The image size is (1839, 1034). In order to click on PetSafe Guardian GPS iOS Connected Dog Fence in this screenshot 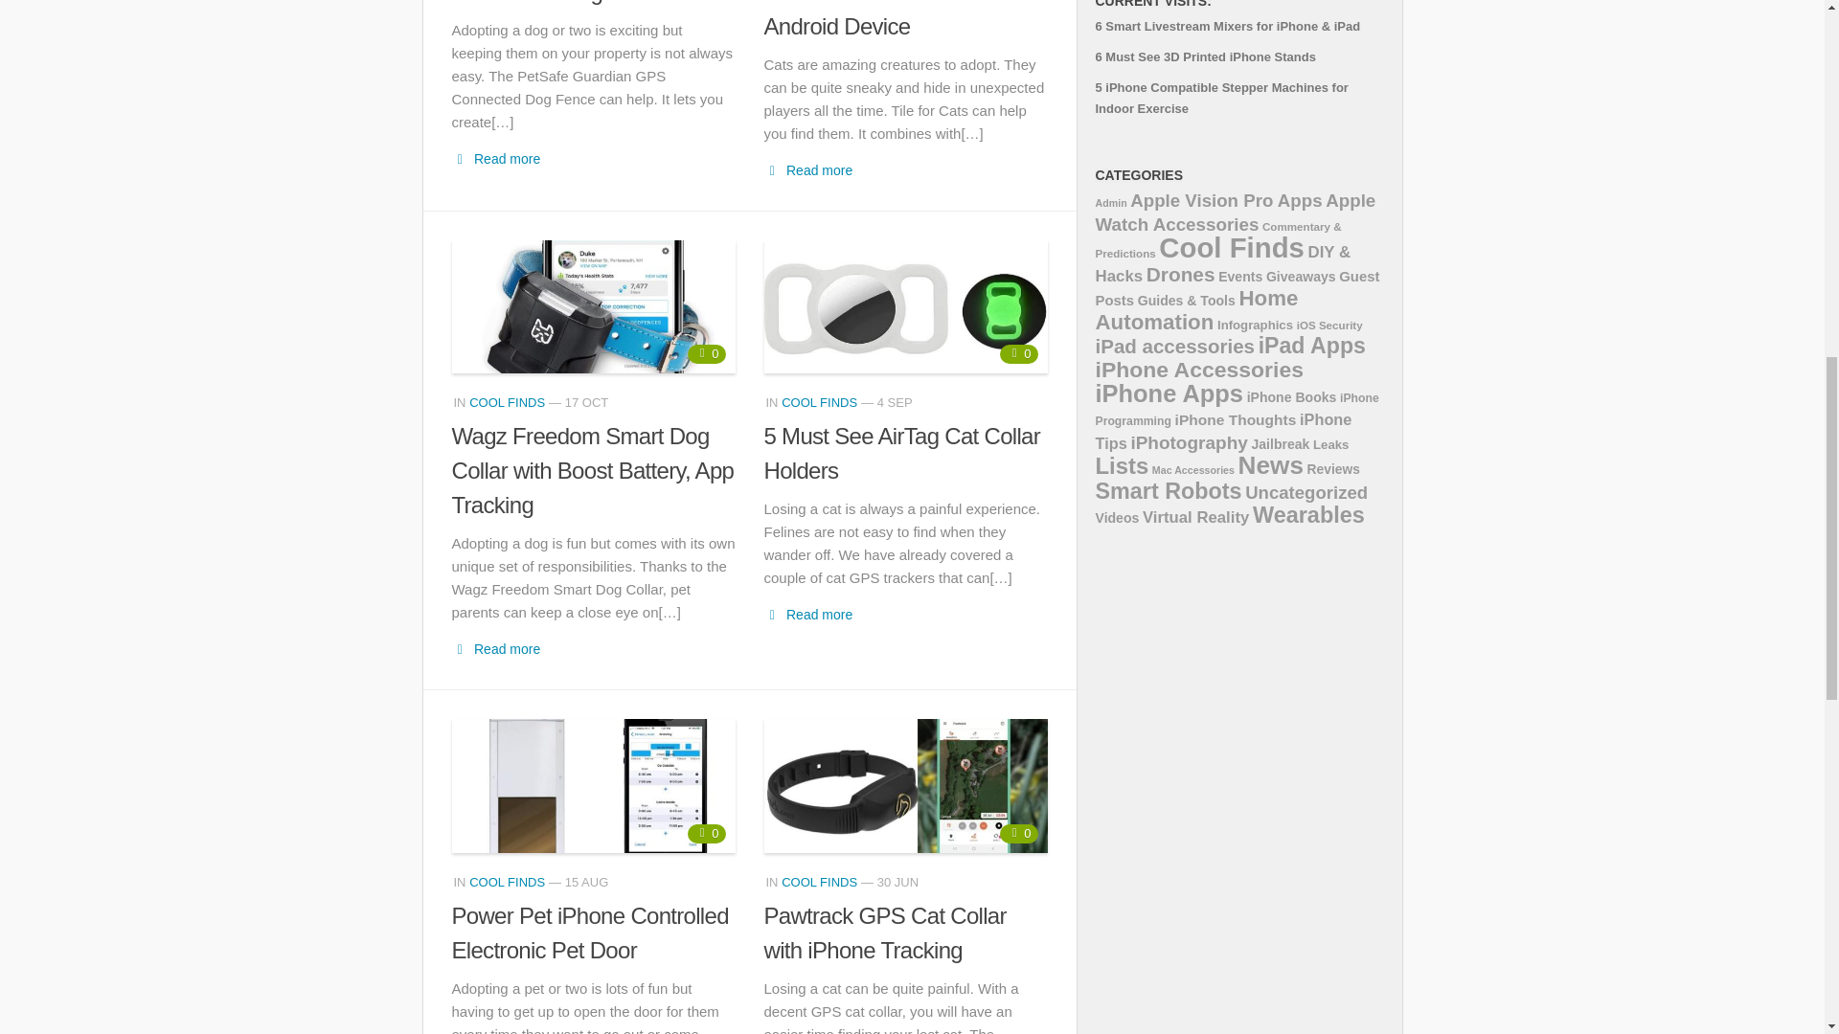, I will do `click(585, 2)`.